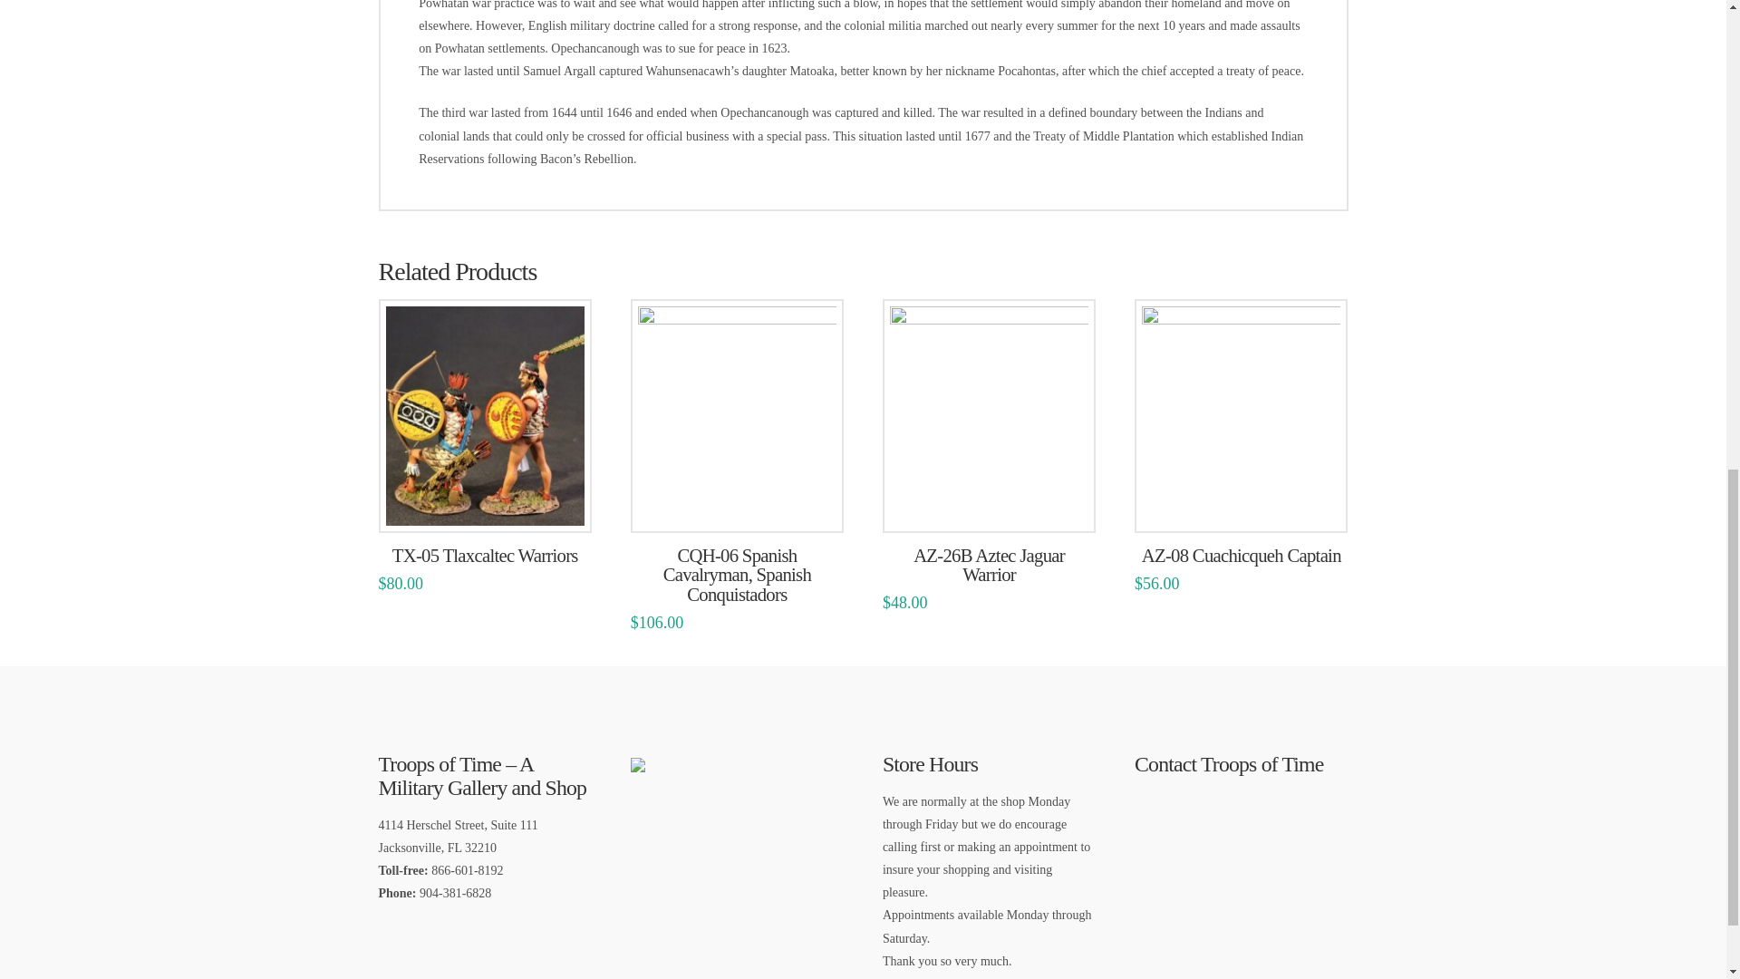 The width and height of the screenshot is (1740, 979). Describe the element at coordinates (1242, 555) in the screenshot. I see `AZ-08 Cuachicqueh Captain` at that location.